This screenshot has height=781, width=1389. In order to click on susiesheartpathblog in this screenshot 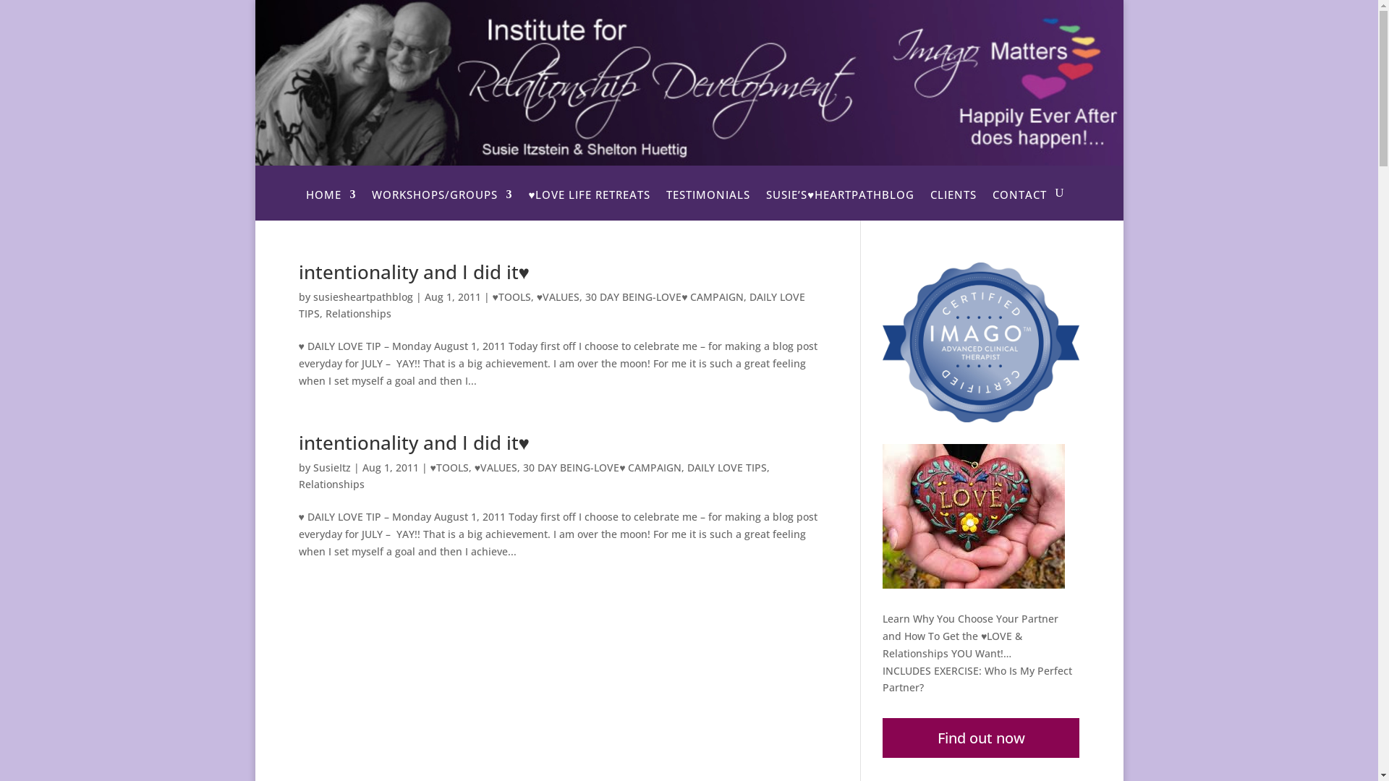, I will do `click(362, 296)`.